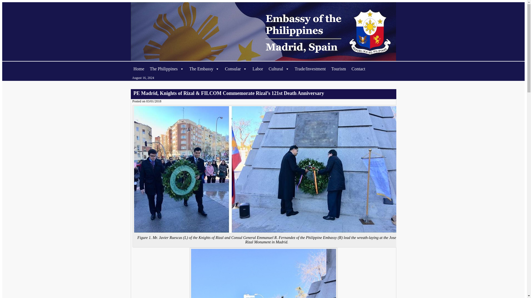 The height and width of the screenshot is (298, 531). What do you see at coordinates (279, 69) in the screenshot?
I see `Cultural` at bounding box center [279, 69].